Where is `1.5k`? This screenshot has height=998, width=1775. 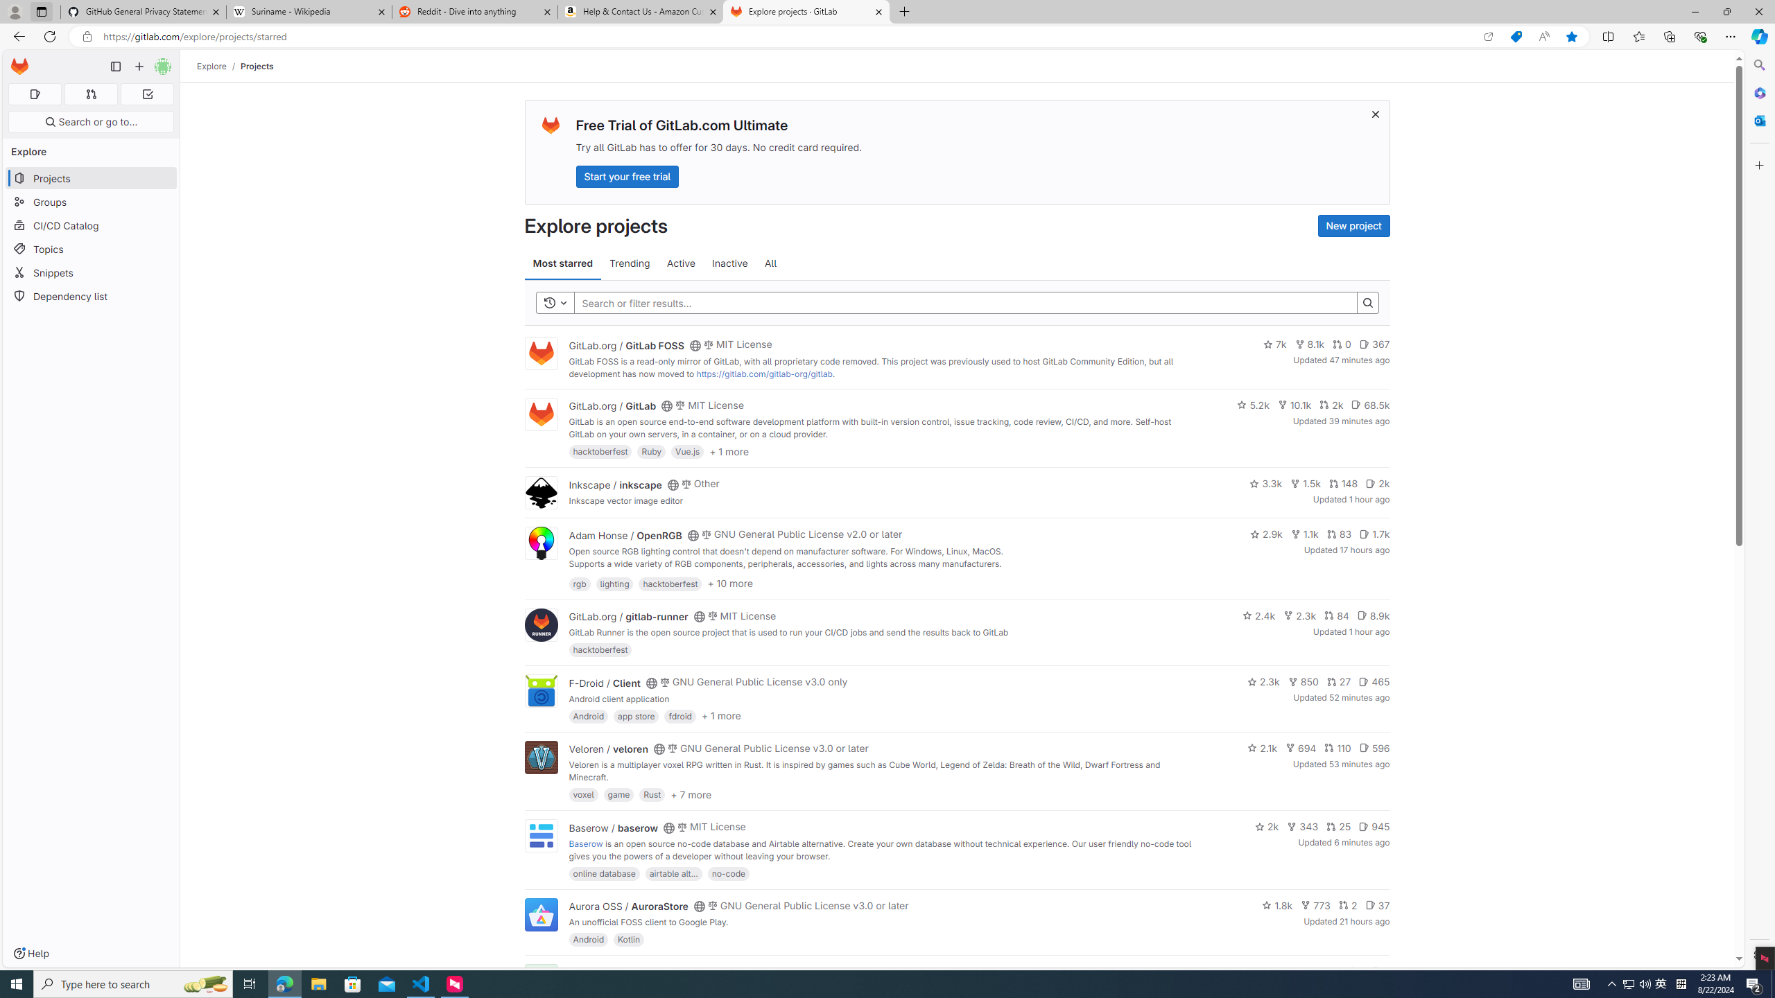
1.5k is located at coordinates (1305, 483).